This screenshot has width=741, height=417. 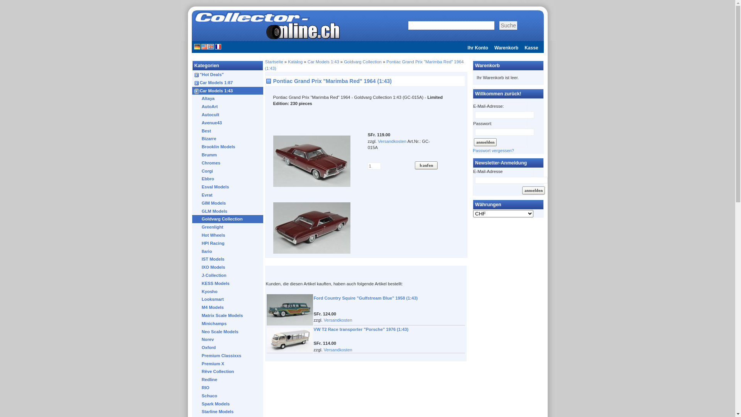 What do you see at coordinates (229, 252) in the screenshot?
I see `Ilario` at bounding box center [229, 252].